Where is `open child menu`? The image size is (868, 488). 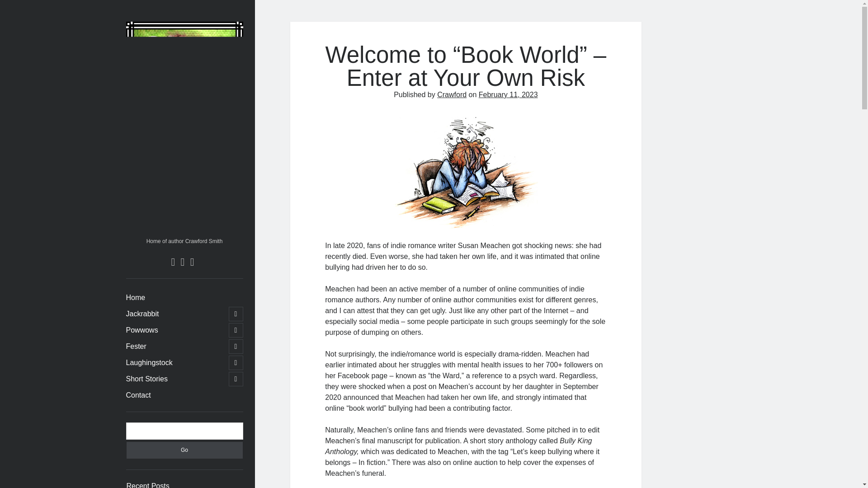 open child menu is located at coordinates (236, 330).